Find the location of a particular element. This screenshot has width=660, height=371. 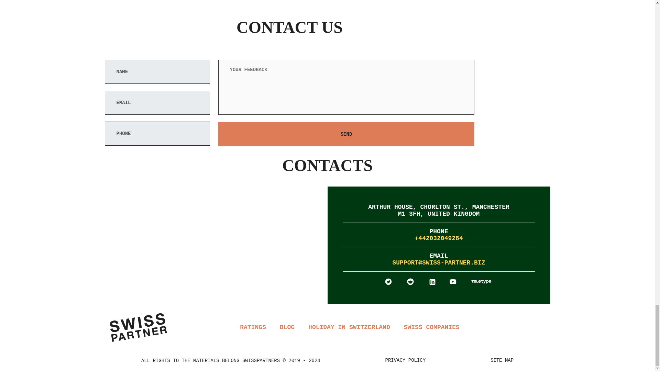

YouTube is located at coordinates (453, 281).